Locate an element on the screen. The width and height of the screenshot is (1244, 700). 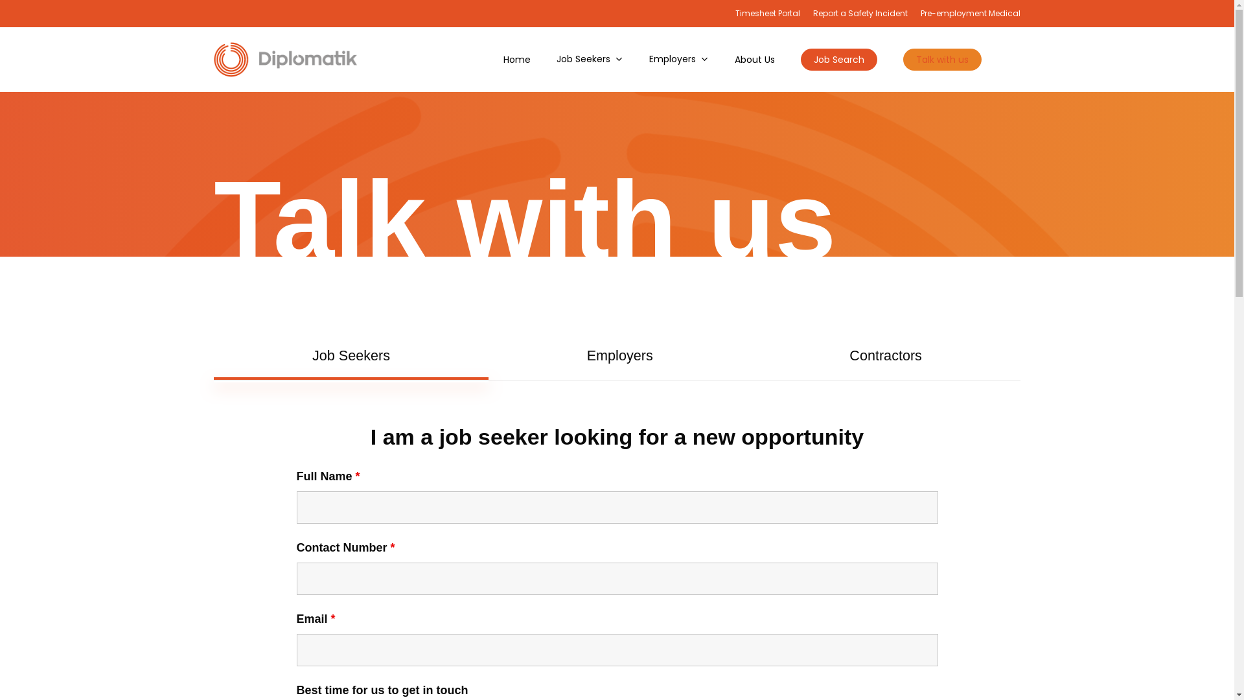
Home is located at coordinates (517, 60).